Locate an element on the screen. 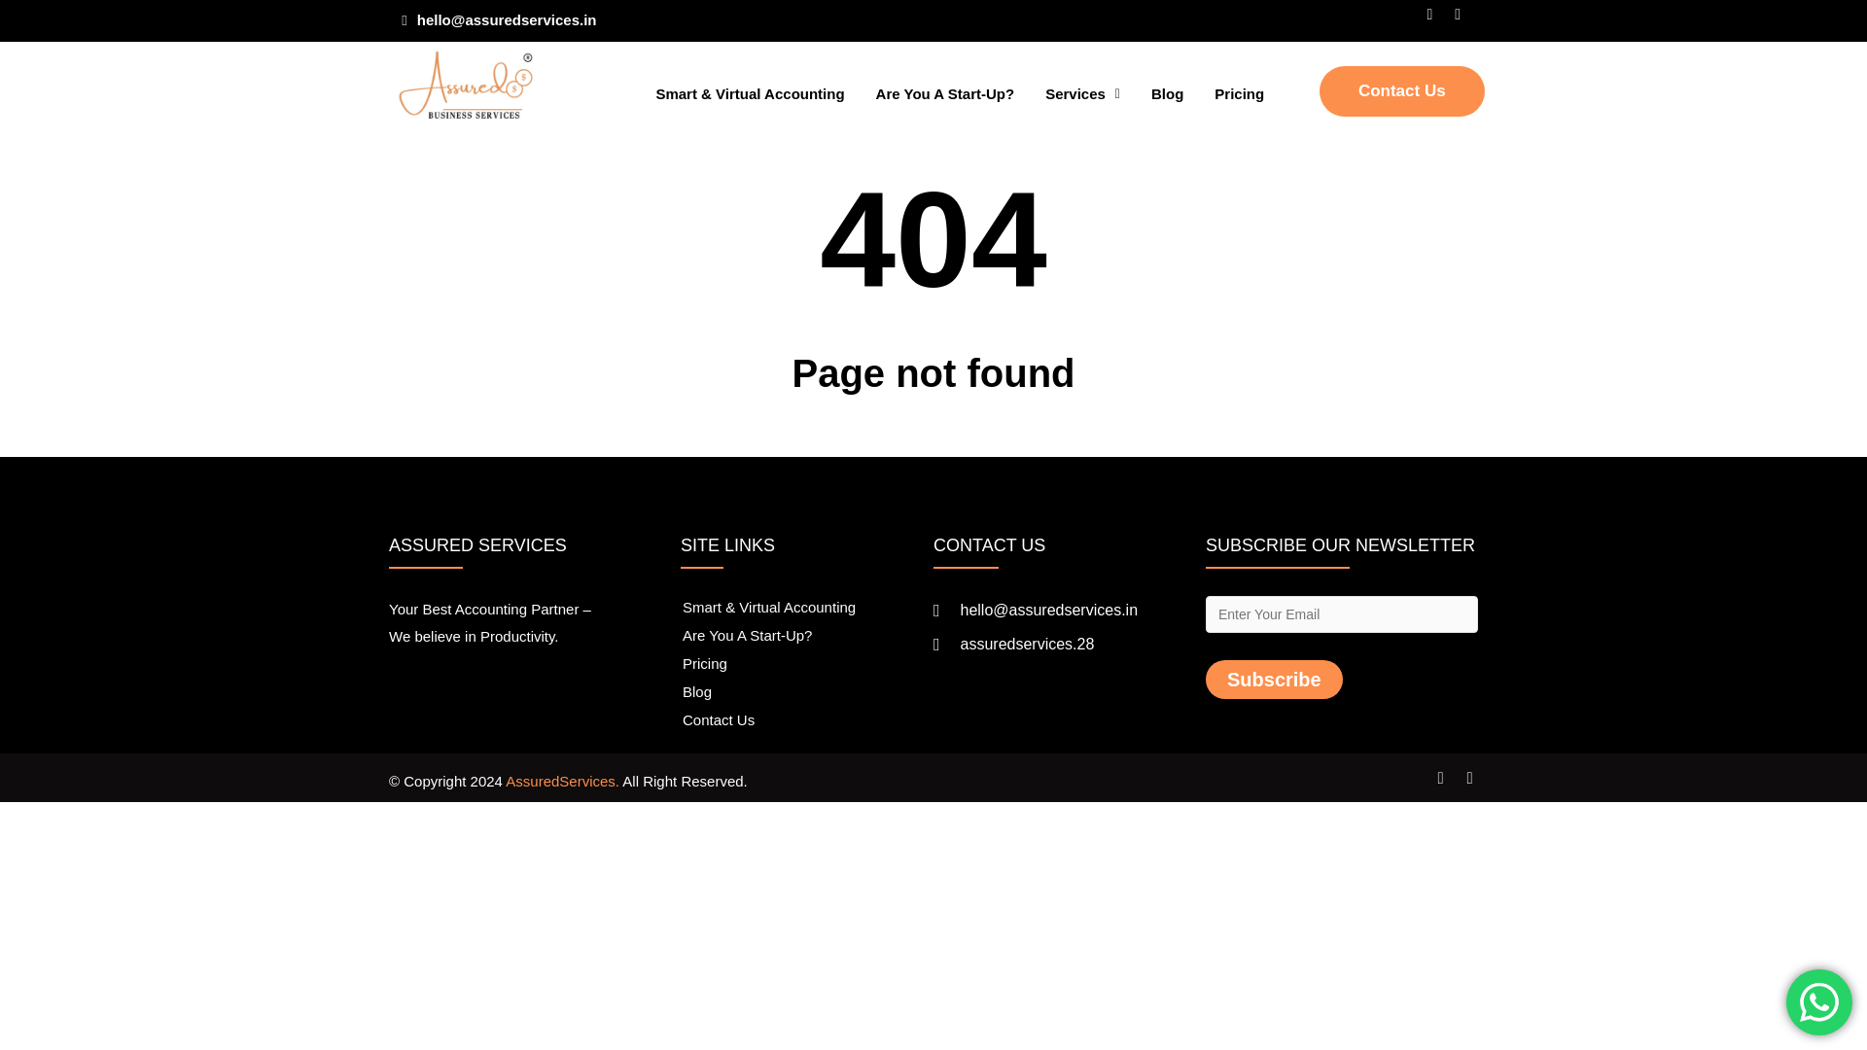 Image resolution: width=1867 pixels, height=1050 pixels. Blog is located at coordinates (801, 690).